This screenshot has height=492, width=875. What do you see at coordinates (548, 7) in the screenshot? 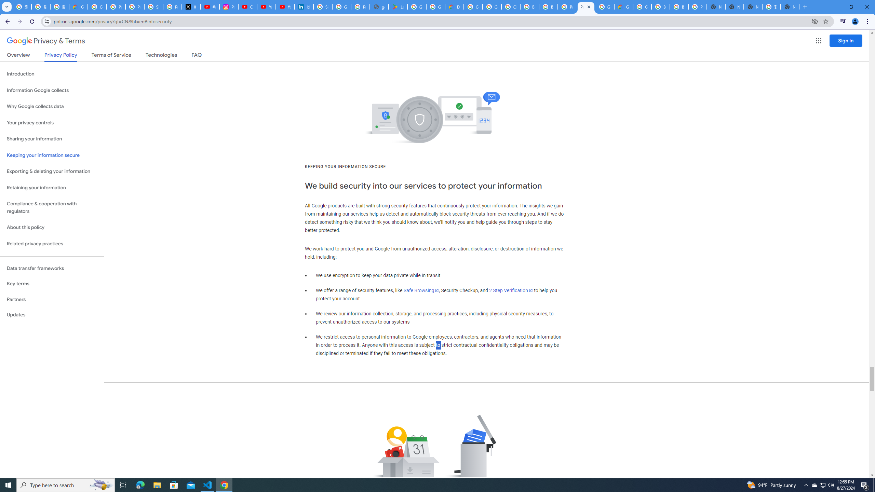
I see `Browse Chrome as a guest - Computer - Google Chrome Help` at bounding box center [548, 7].